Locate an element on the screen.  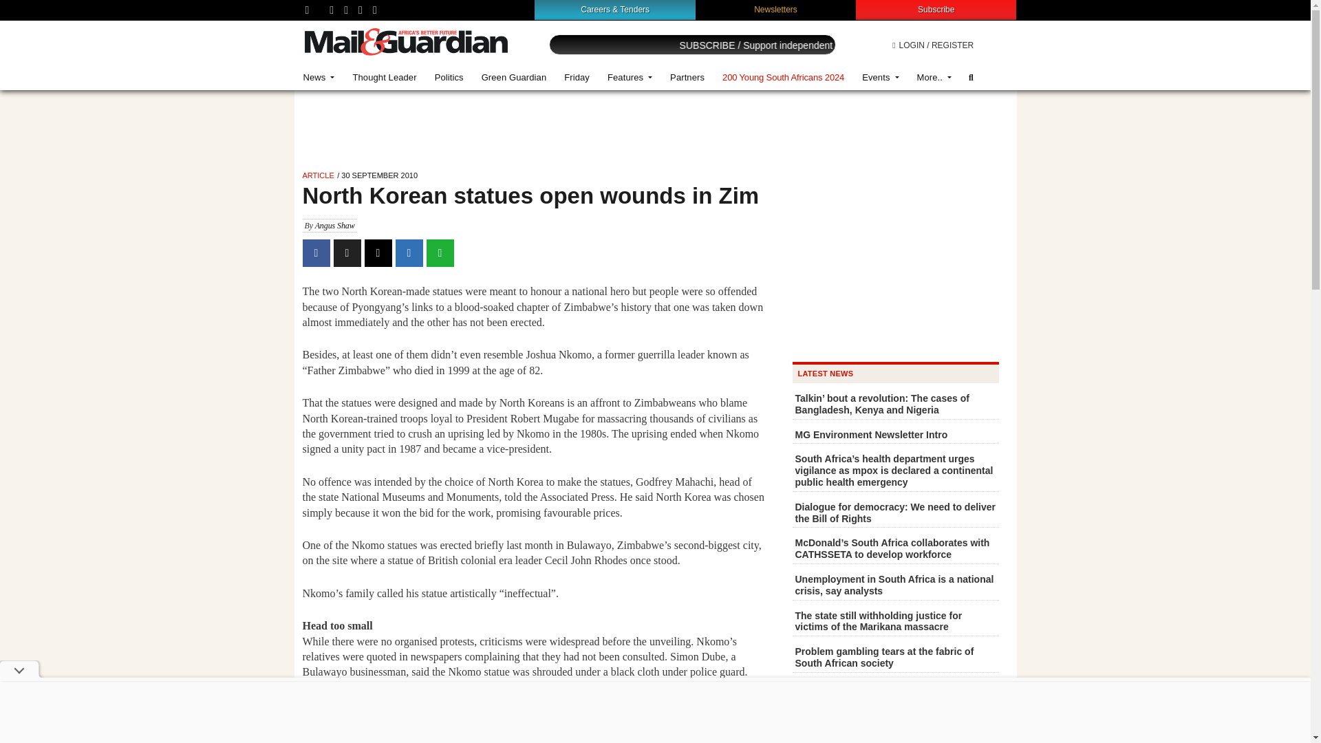
Friday is located at coordinates (577, 77).